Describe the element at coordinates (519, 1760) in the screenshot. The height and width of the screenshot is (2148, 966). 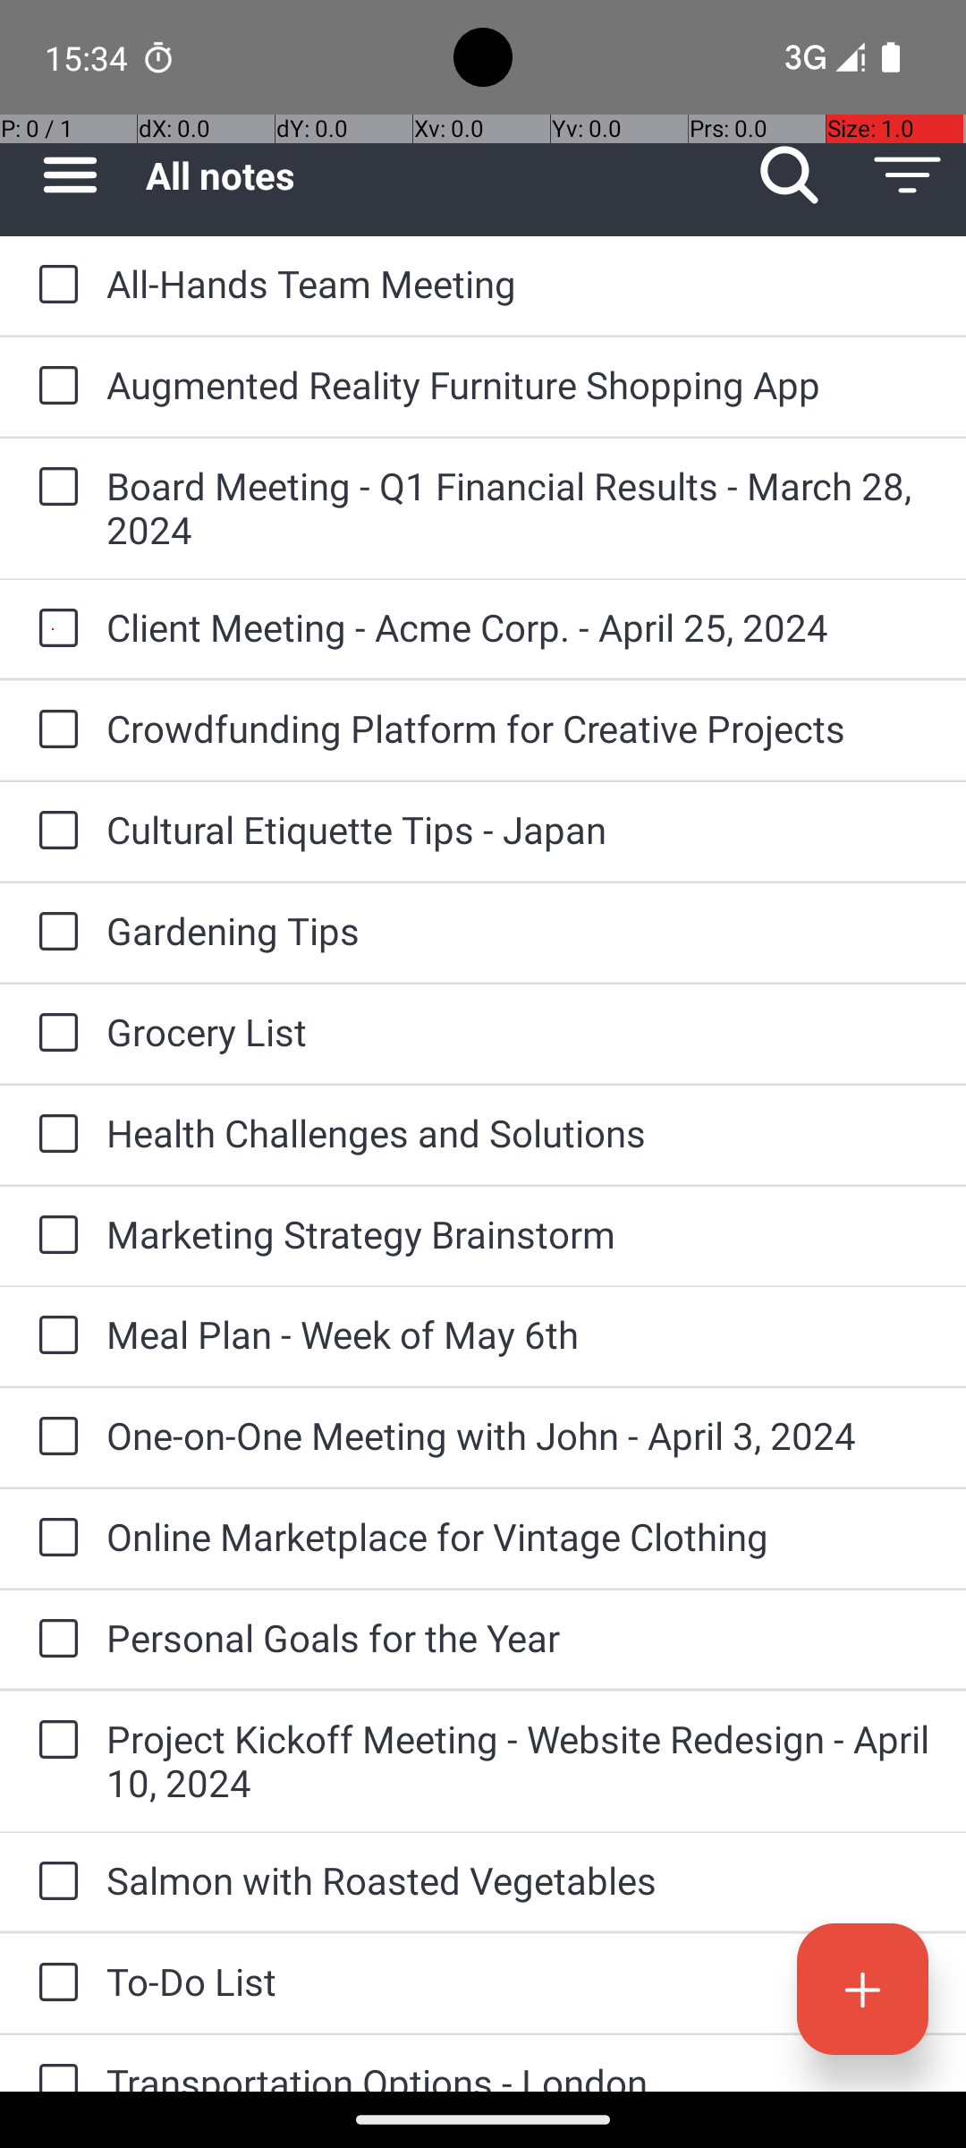
I see `Project Kickoff Meeting - Website Redesign - April 10, 2024` at that location.